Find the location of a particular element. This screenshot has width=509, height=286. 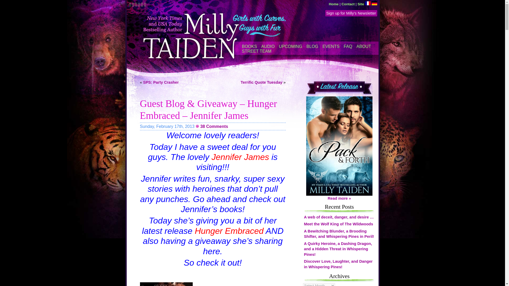

AUDIO is located at coordinates (268, 47).